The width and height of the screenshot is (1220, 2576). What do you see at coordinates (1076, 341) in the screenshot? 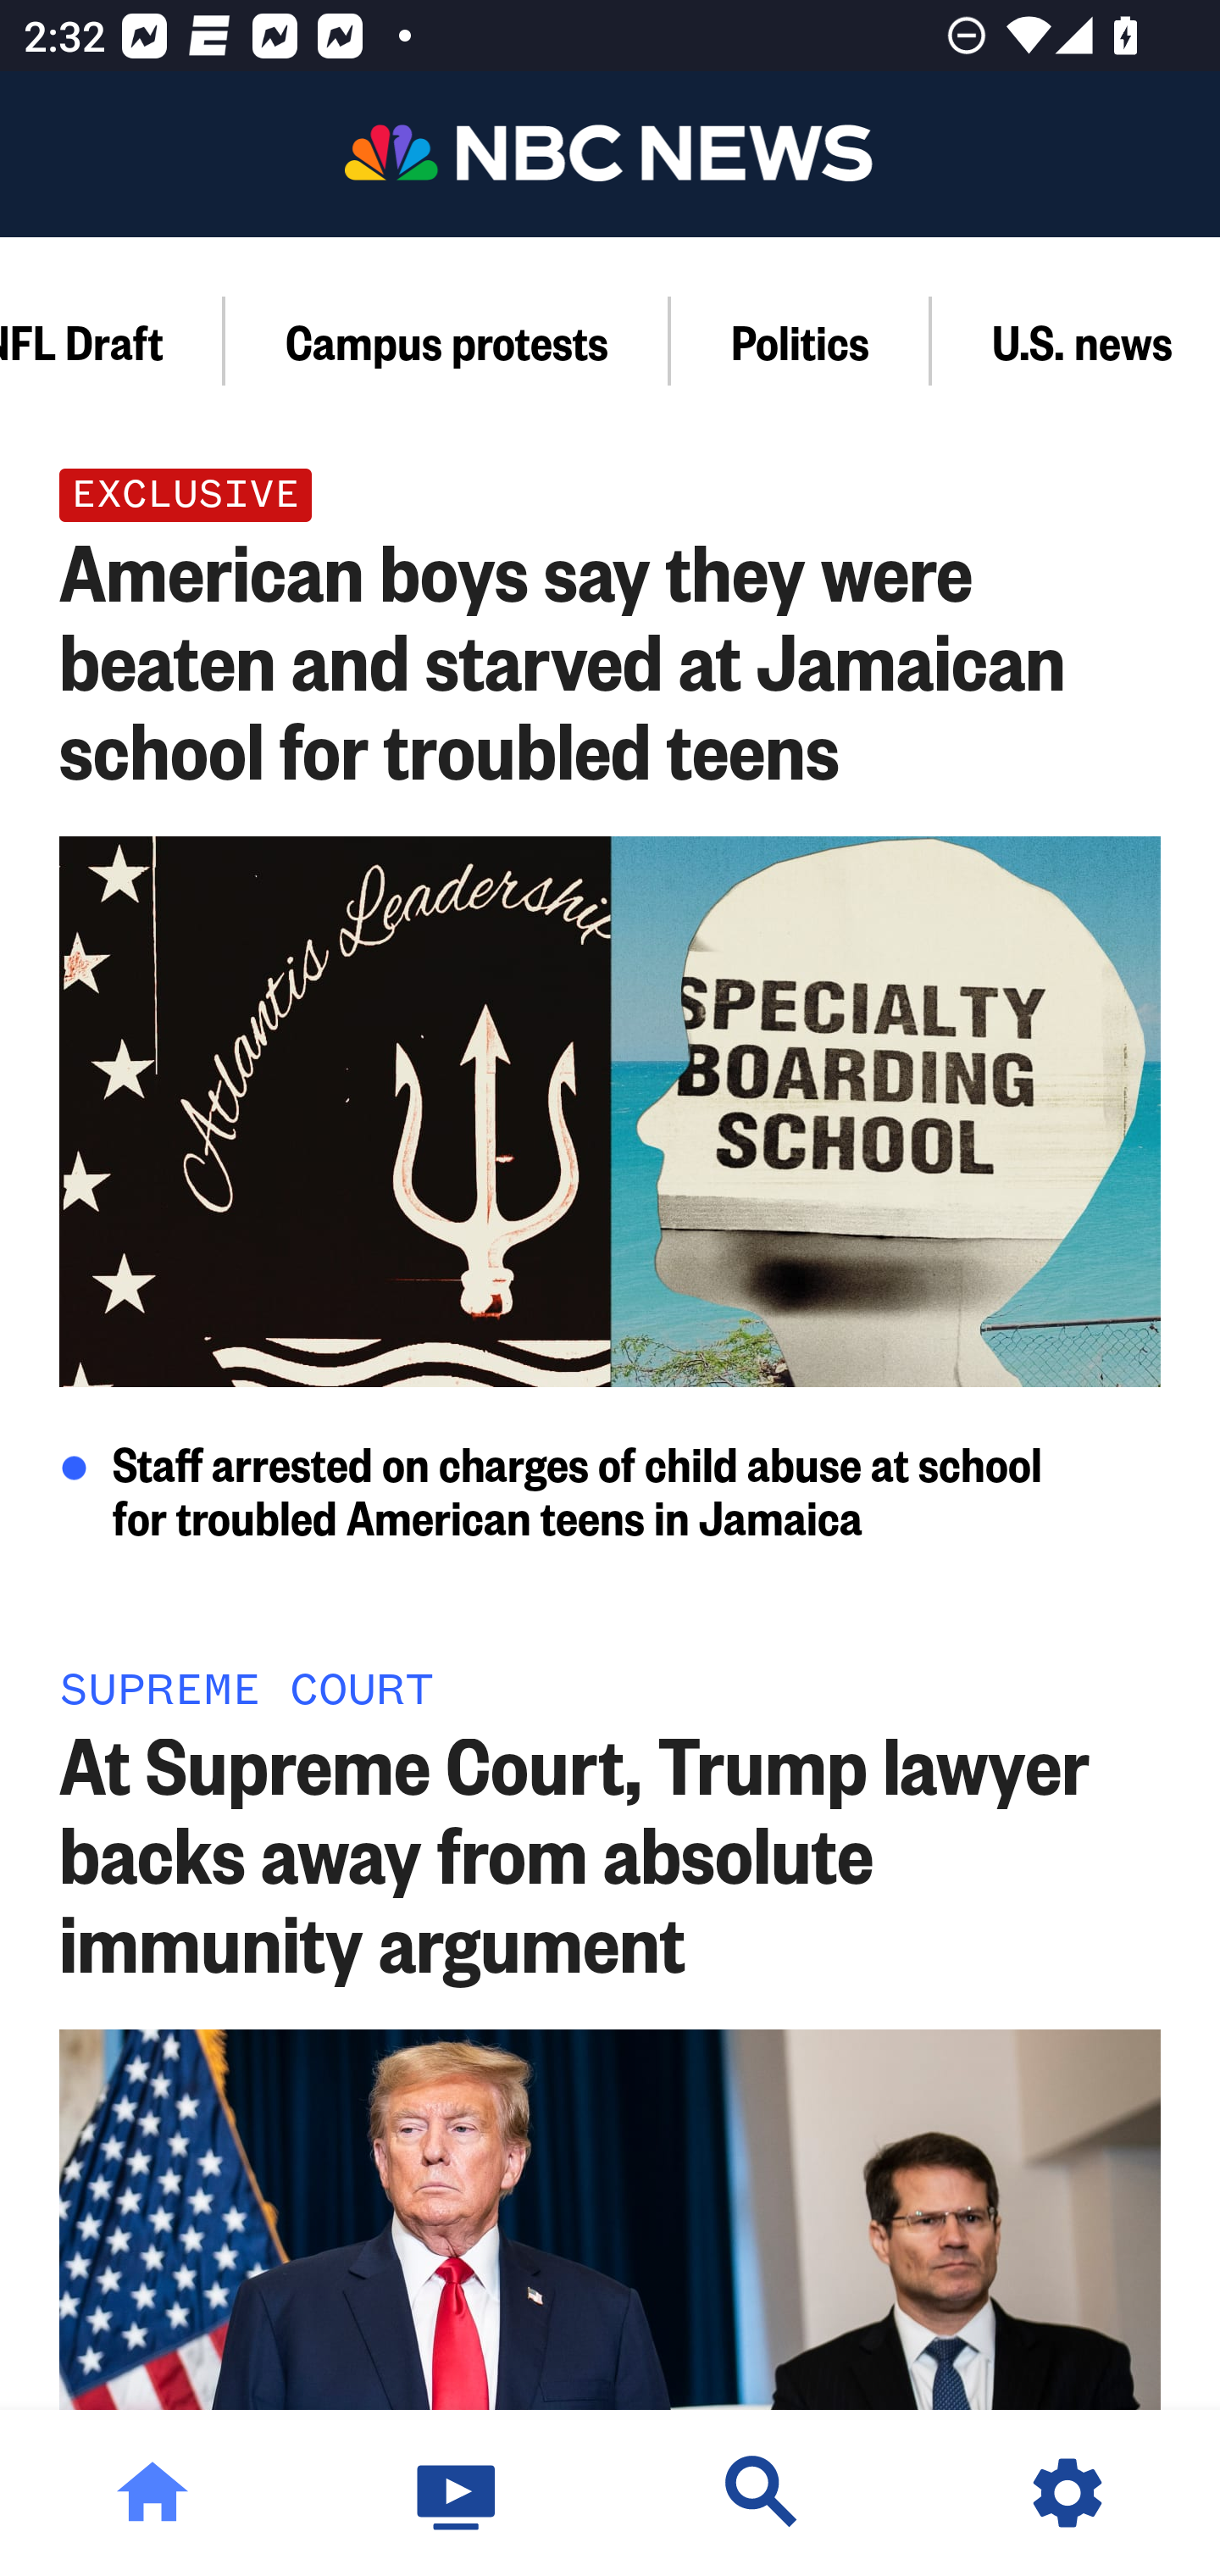
I see `U.S. news Section,U.S. news` at bounding box center [1076, 341].